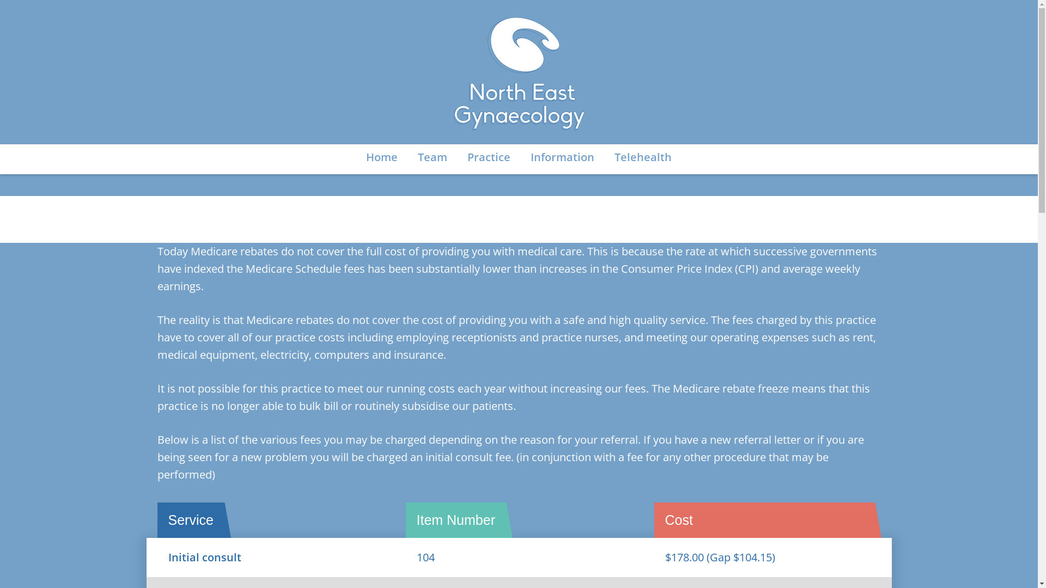 The height and width of the screenshot is (588, 1046). What do you see at coordinates (382, 157) in the screenshot?
I see `Home` at bounding box center [382, 157].